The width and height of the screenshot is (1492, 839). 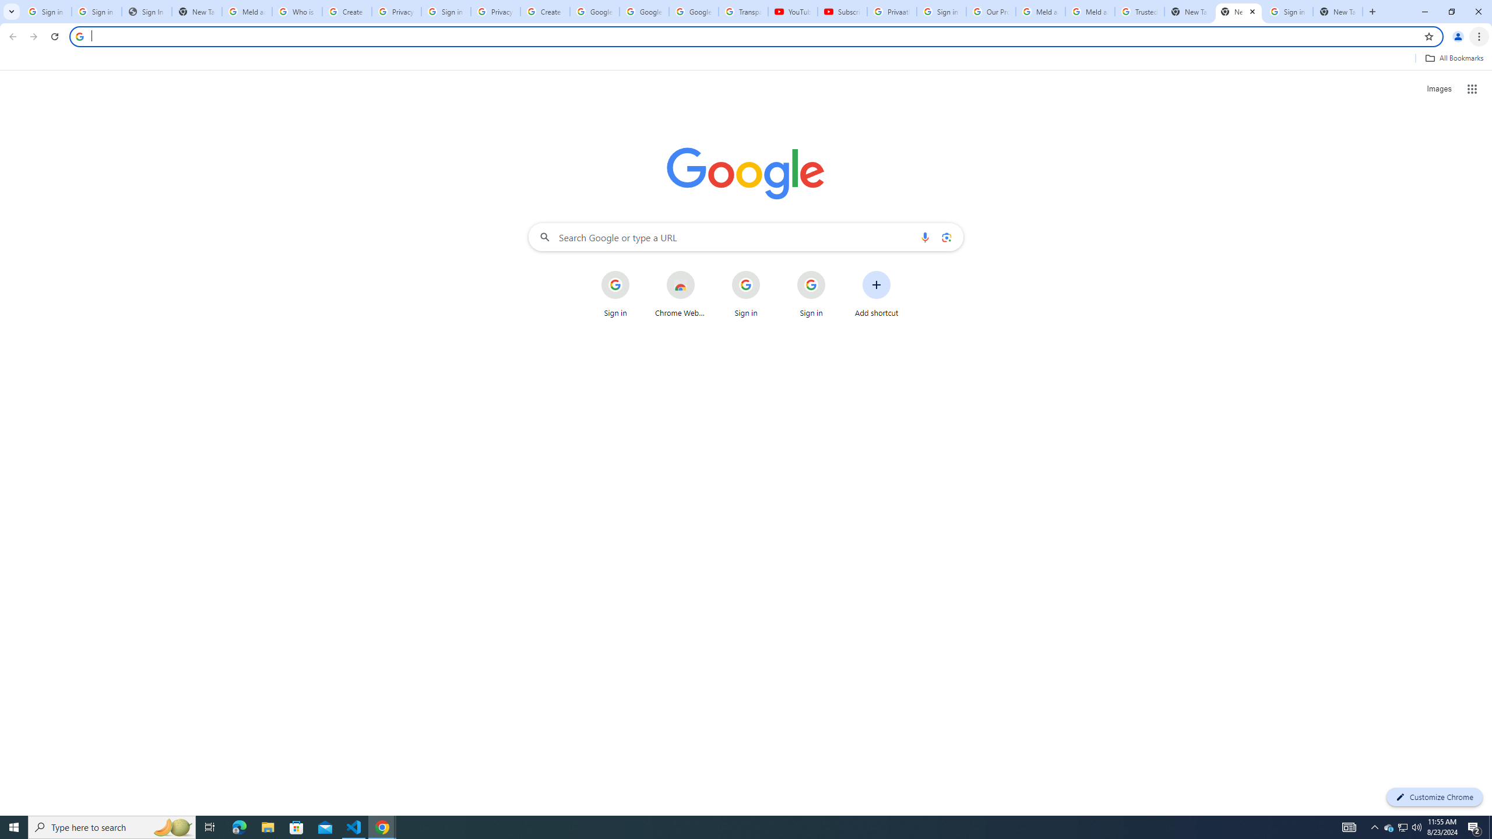 What do you see at coordinates (703, 272) in the screenshot?
I see `More actions for Chrome Web Store shortcut` at bounding box center [703, 272].